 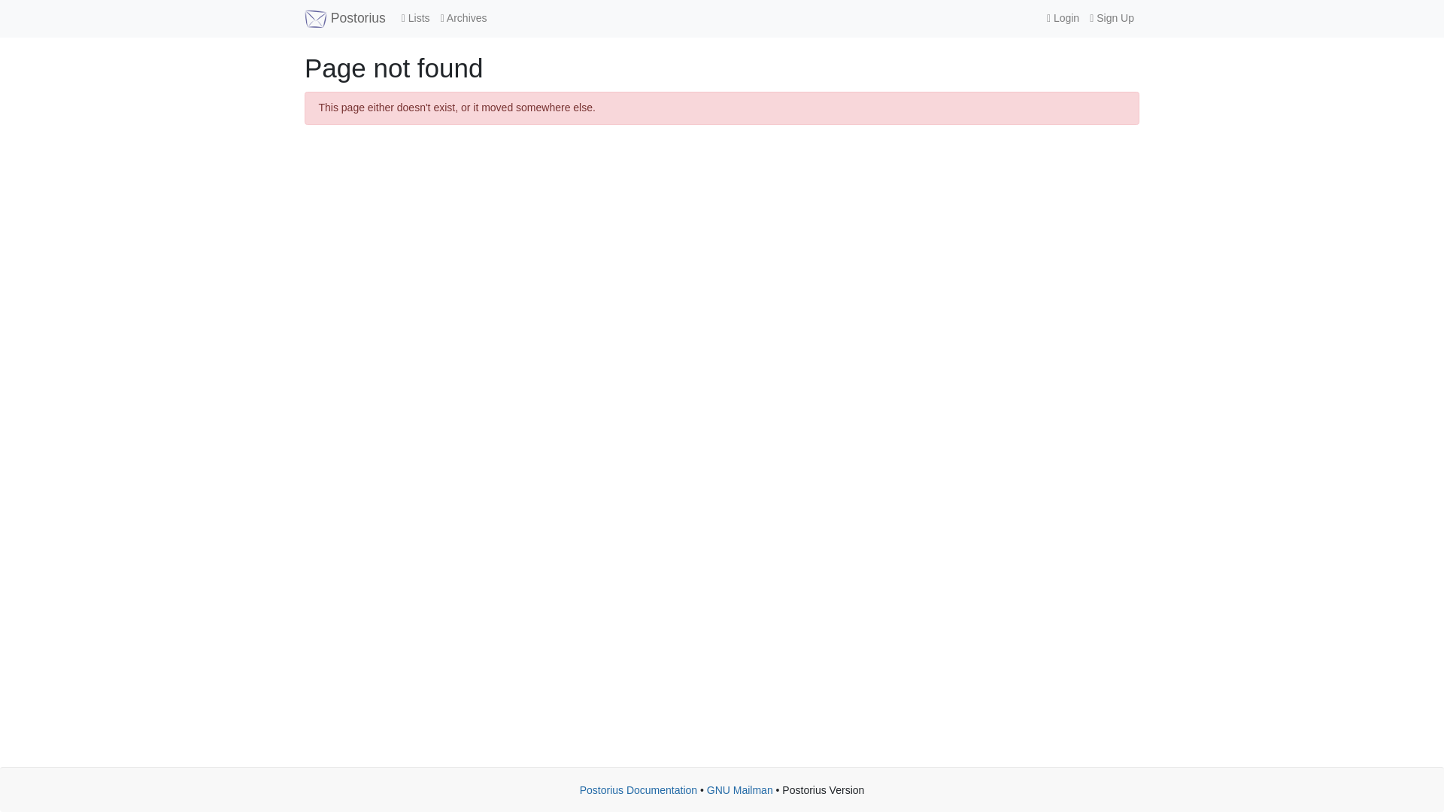 I want to click on Archives, so click(x=463, y=18).